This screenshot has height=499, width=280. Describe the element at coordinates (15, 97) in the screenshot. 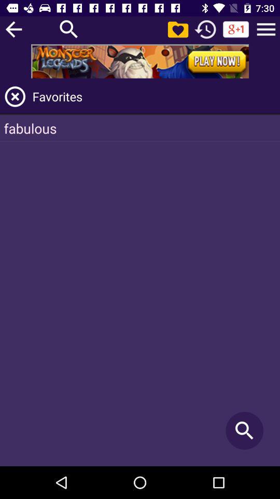

I see `close` at that location.